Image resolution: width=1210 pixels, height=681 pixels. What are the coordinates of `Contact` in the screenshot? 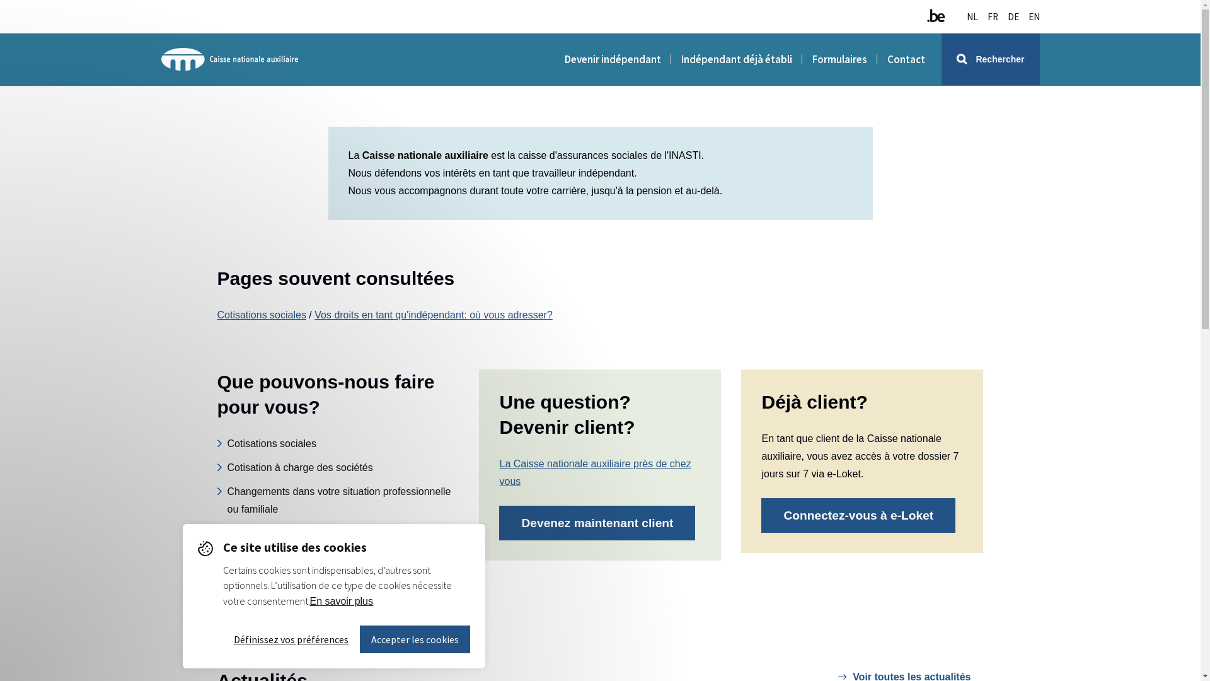 It's located at (906, 59).